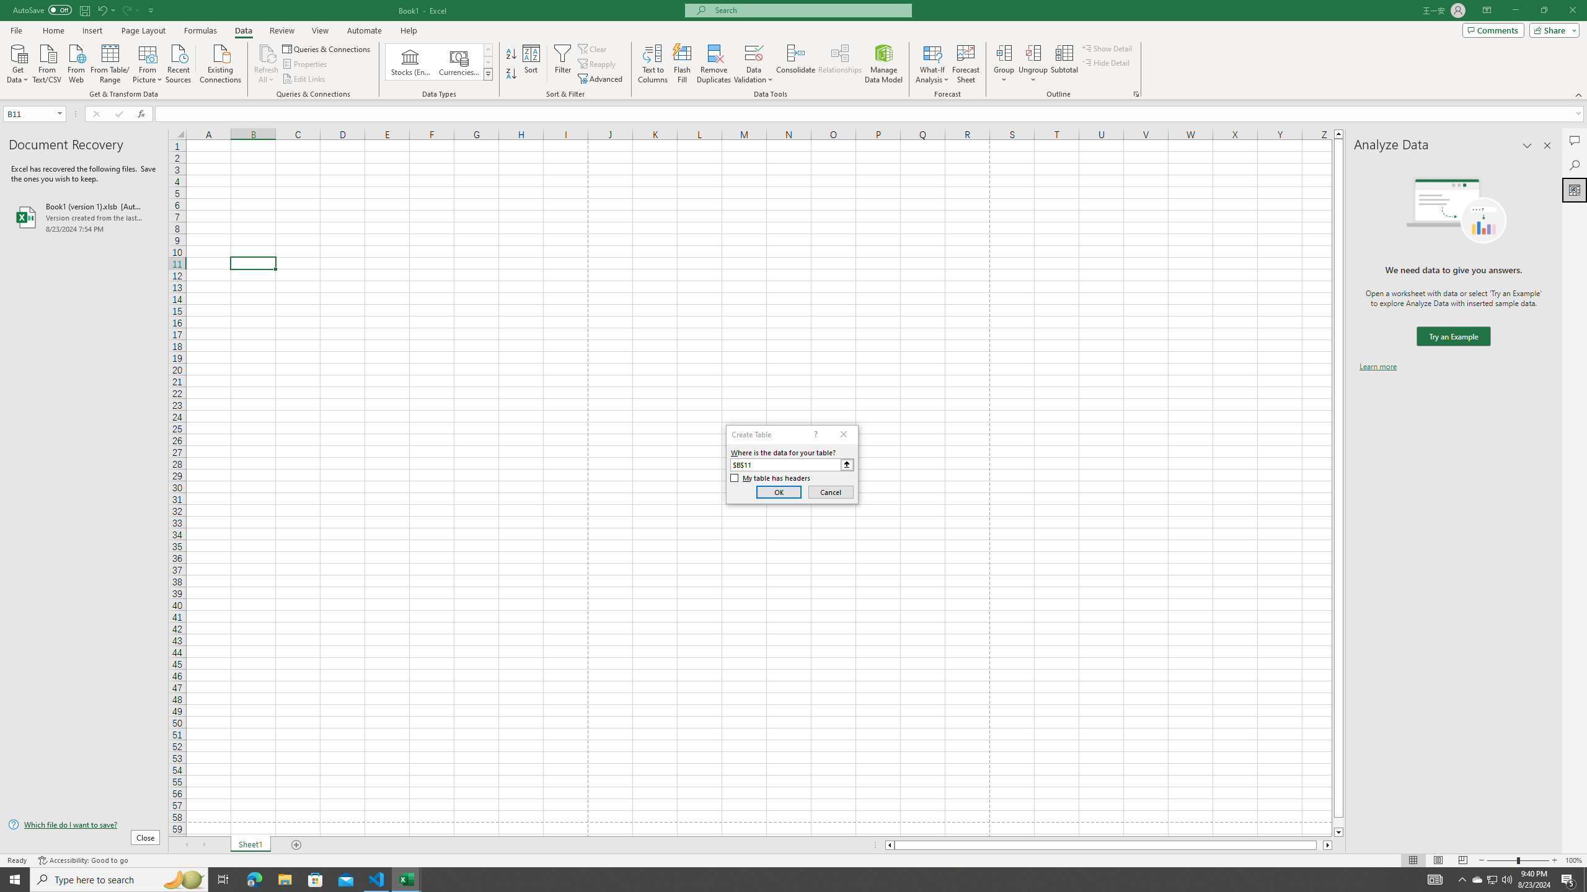 The width and height of the screenshot is (1587, 892). I want to click on We need data to give you answers. Try an Example, so click(1453, 337).